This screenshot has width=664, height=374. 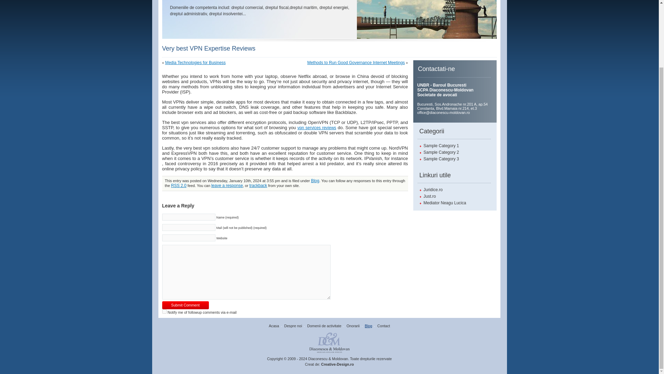 I want to click on Mediator Neagu Lucica, so click(x=442, y=203).